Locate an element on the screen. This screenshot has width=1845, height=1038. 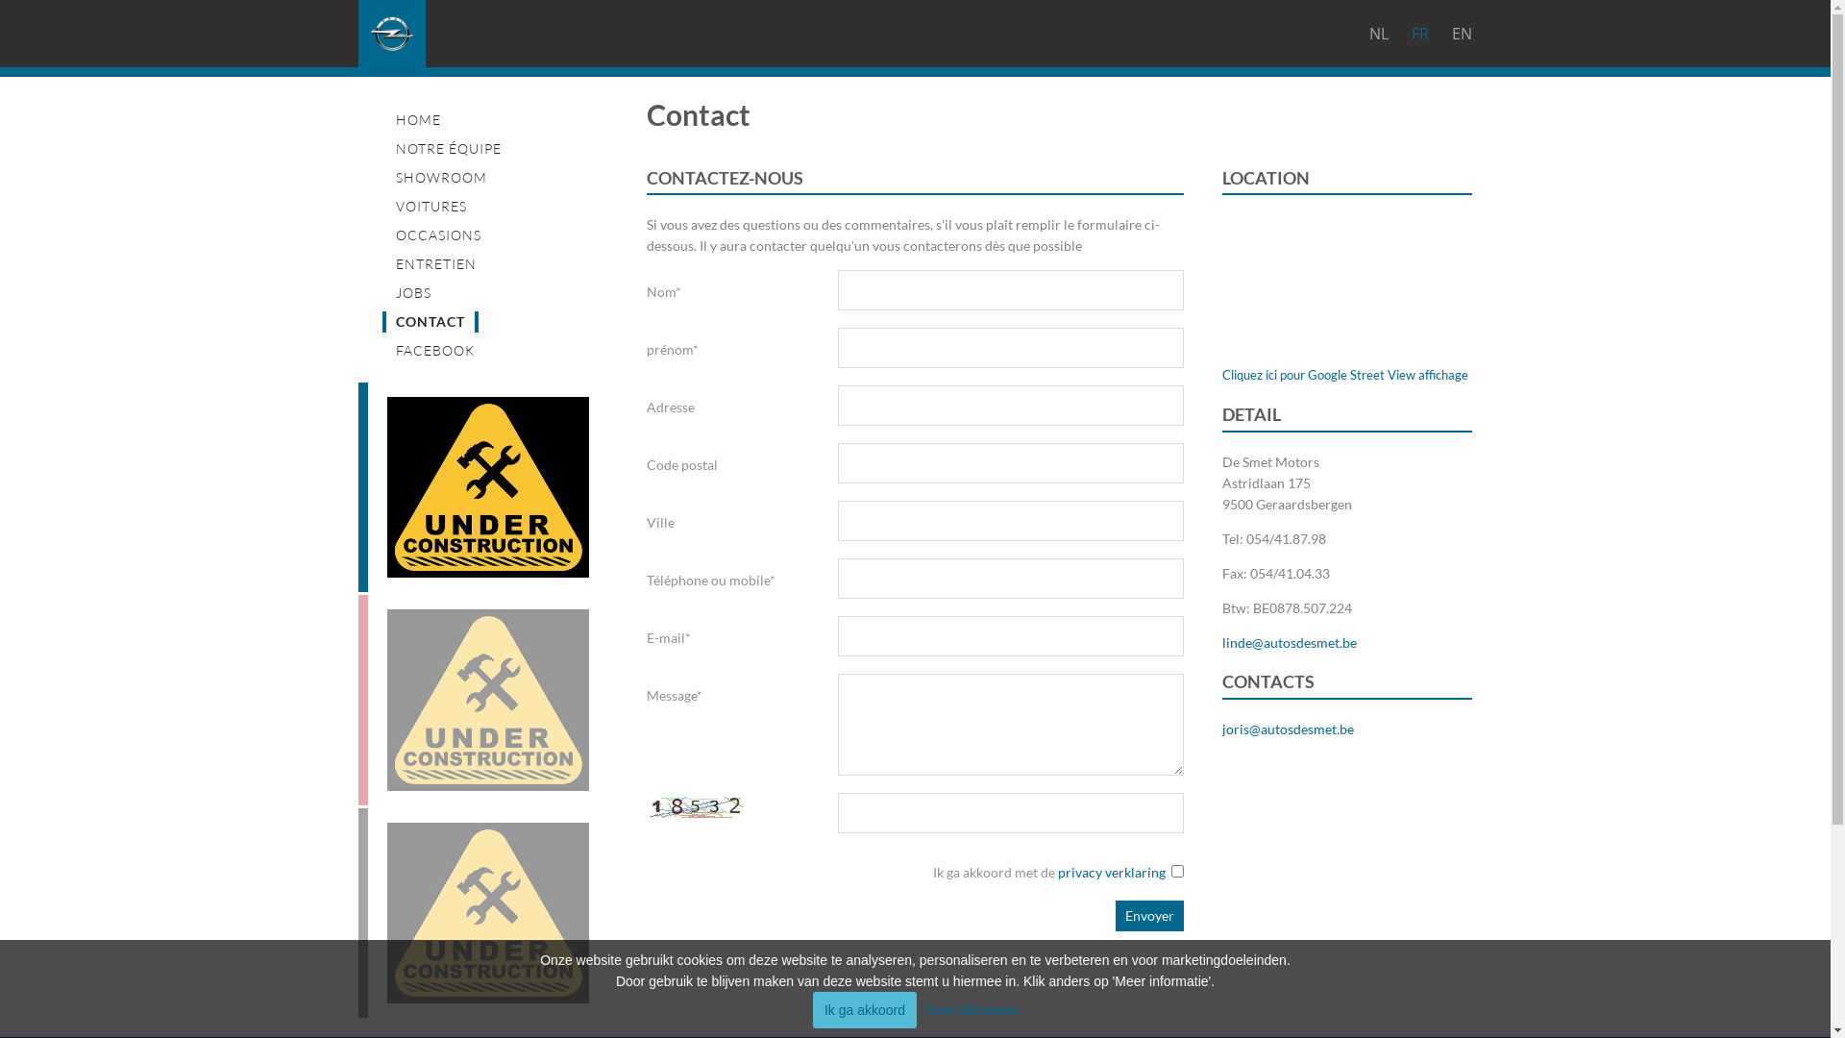
privacy verklaring is located at coordinates (1112, 873).